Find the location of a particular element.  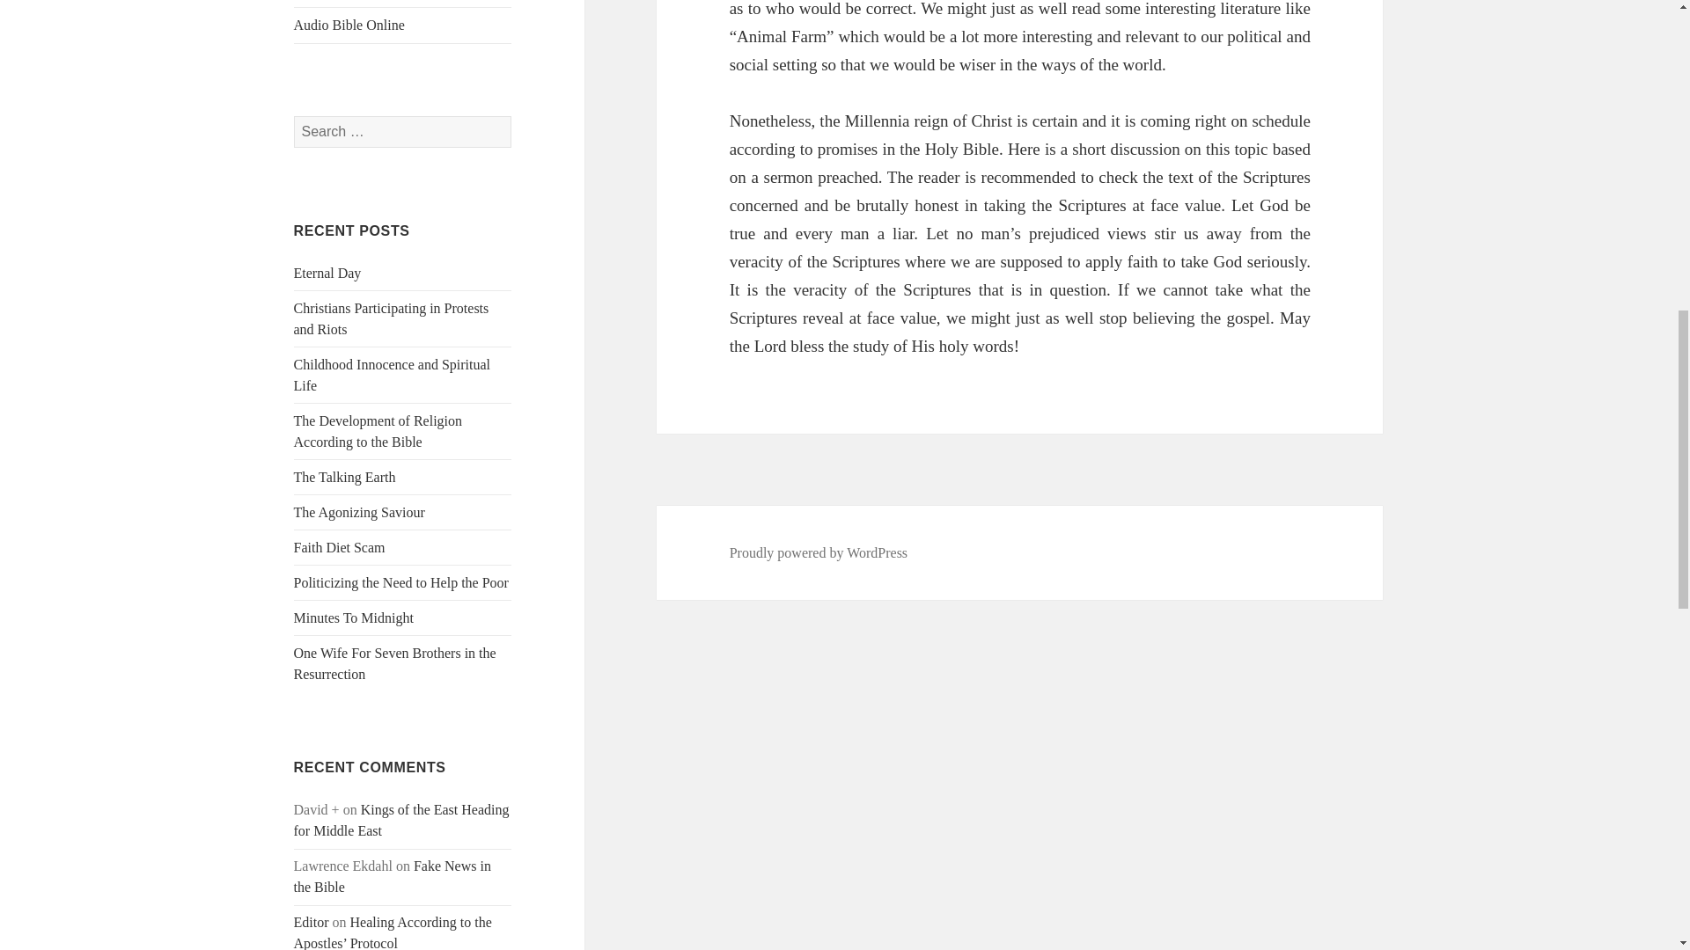

Faith Diet Scam is located at coordinates (340, 547).